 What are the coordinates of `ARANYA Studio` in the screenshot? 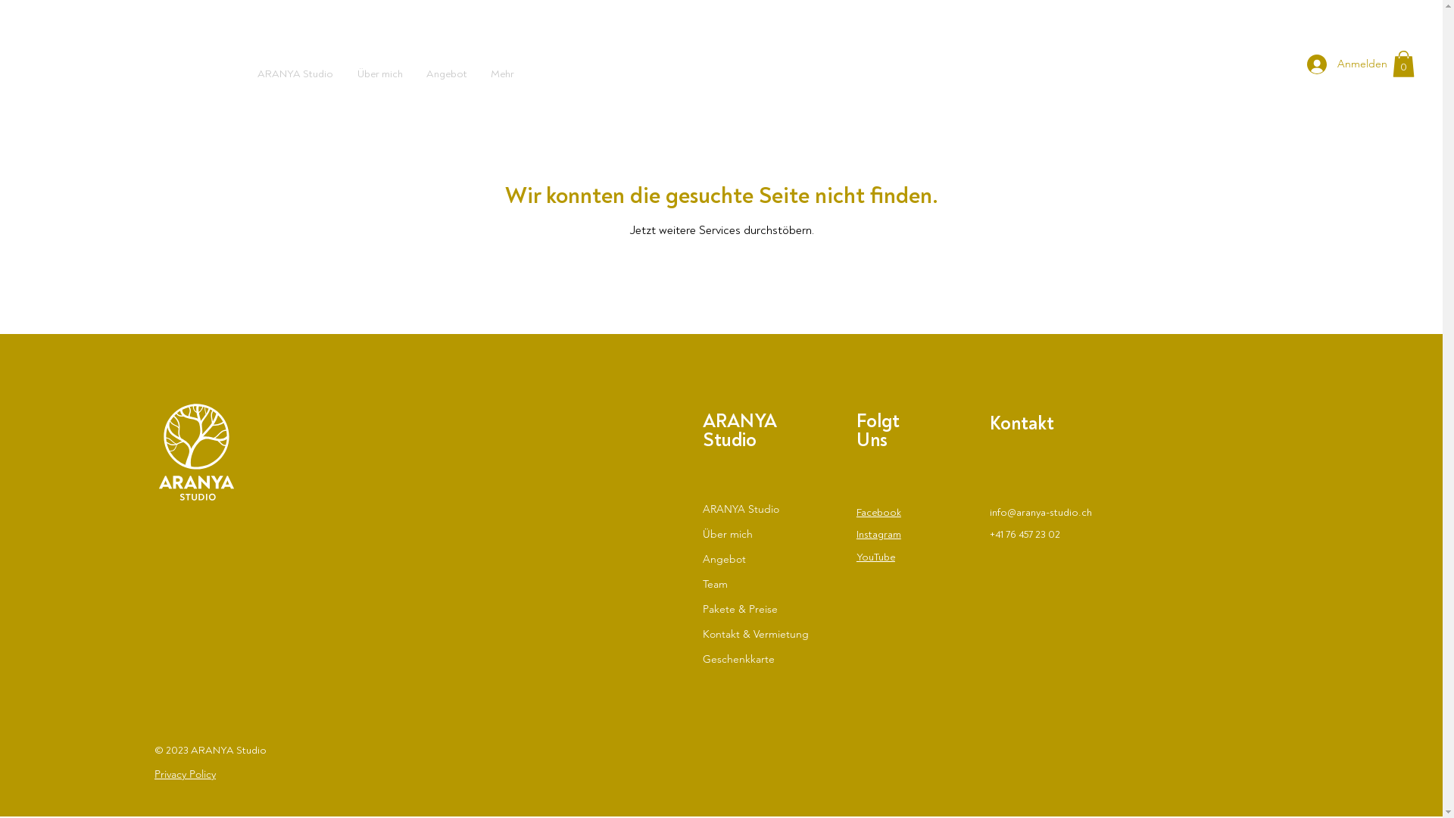 It's located at (295, 74).